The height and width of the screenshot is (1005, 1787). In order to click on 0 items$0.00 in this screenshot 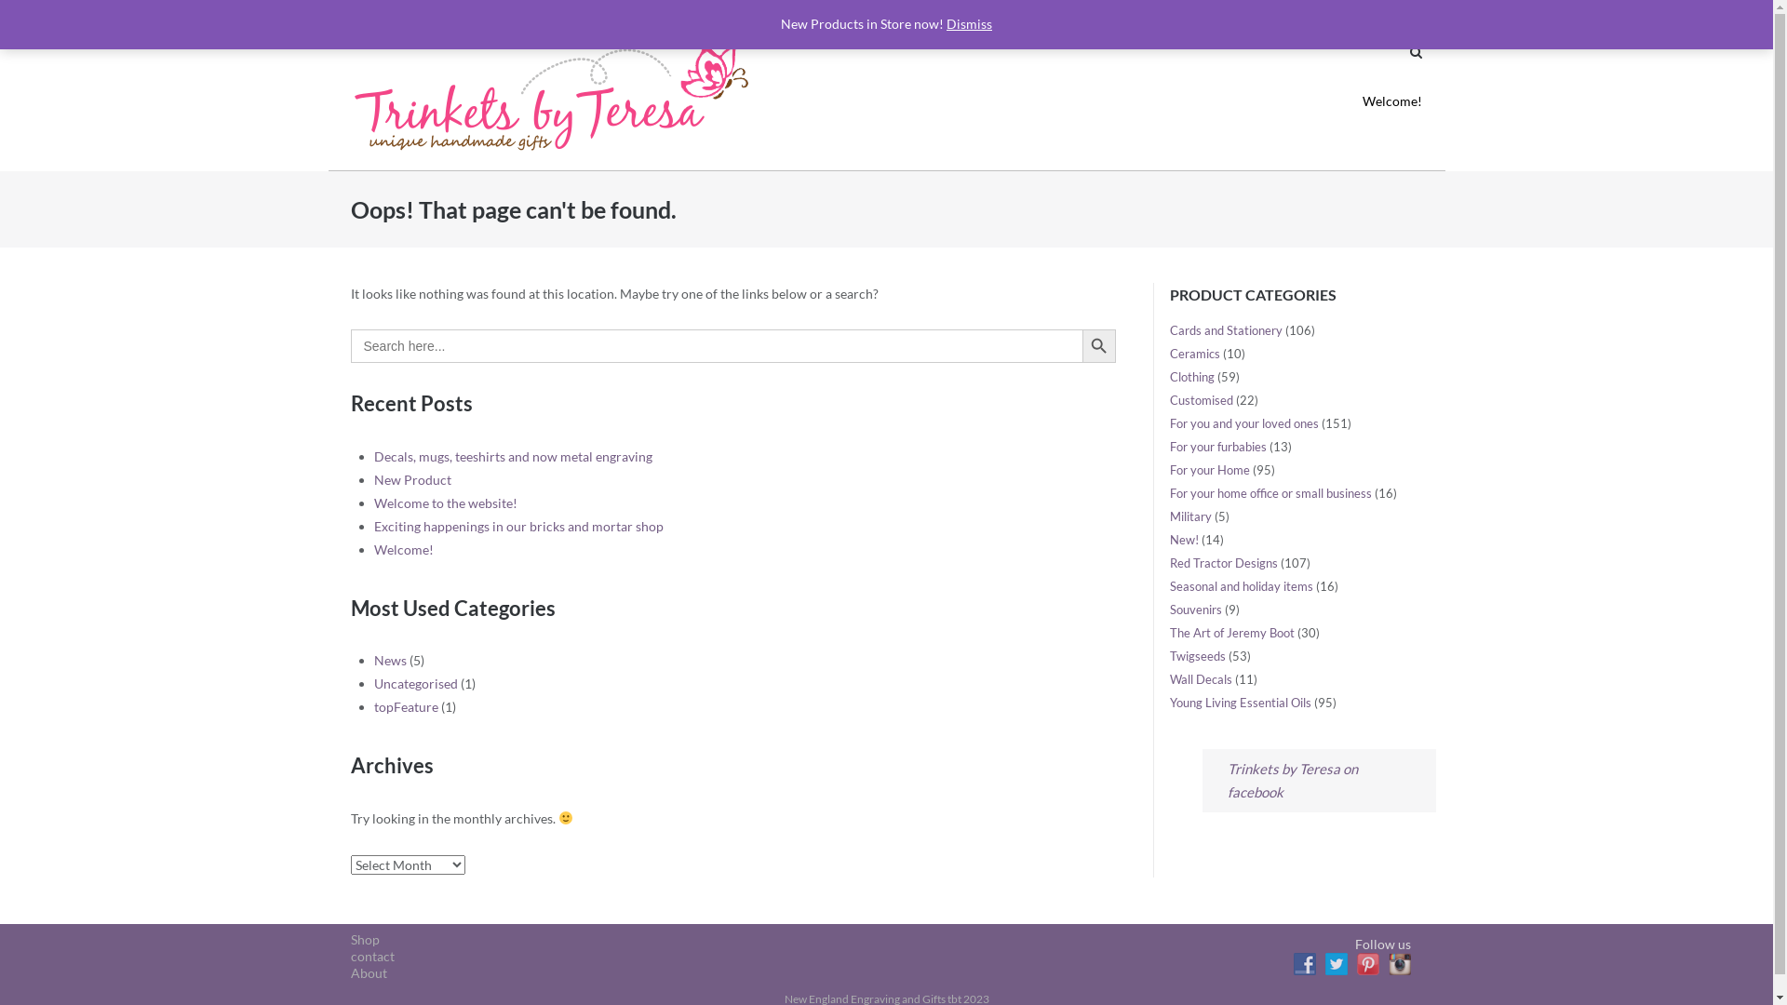, I will do `click(1335, 15)`.